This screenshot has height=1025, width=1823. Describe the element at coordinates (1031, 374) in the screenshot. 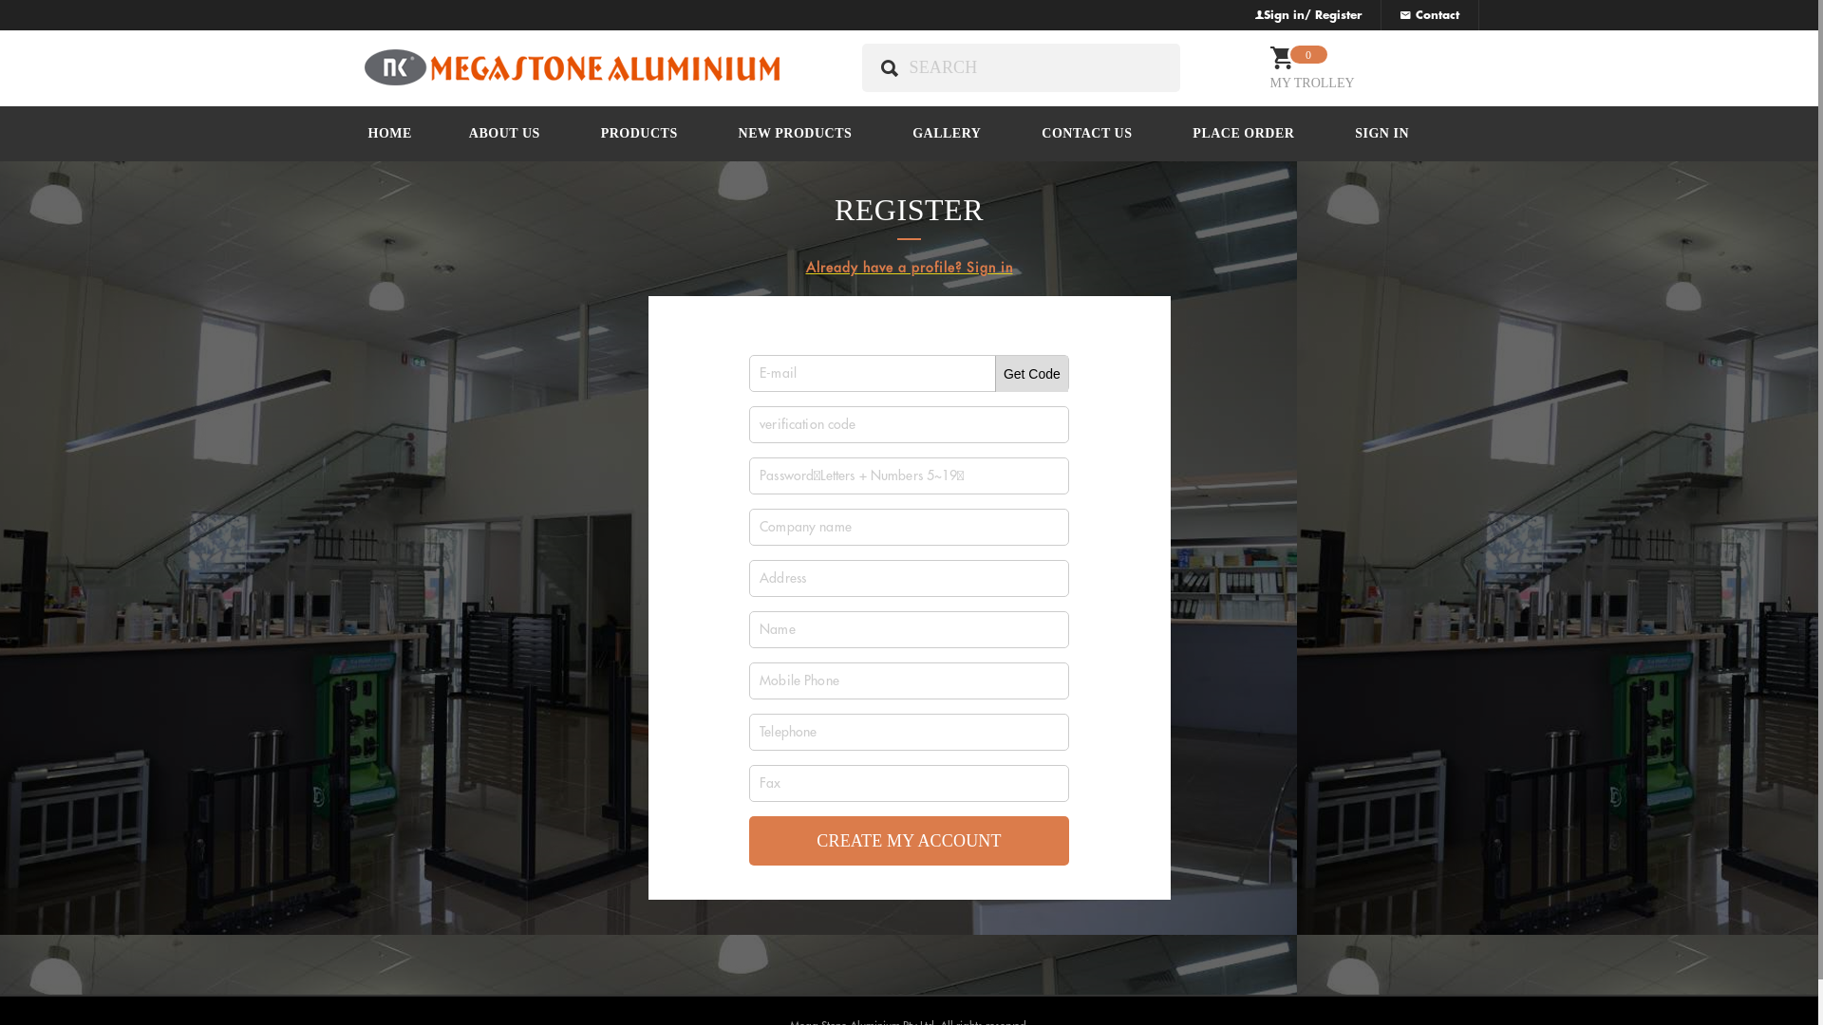

I see `Get Code` at that location.